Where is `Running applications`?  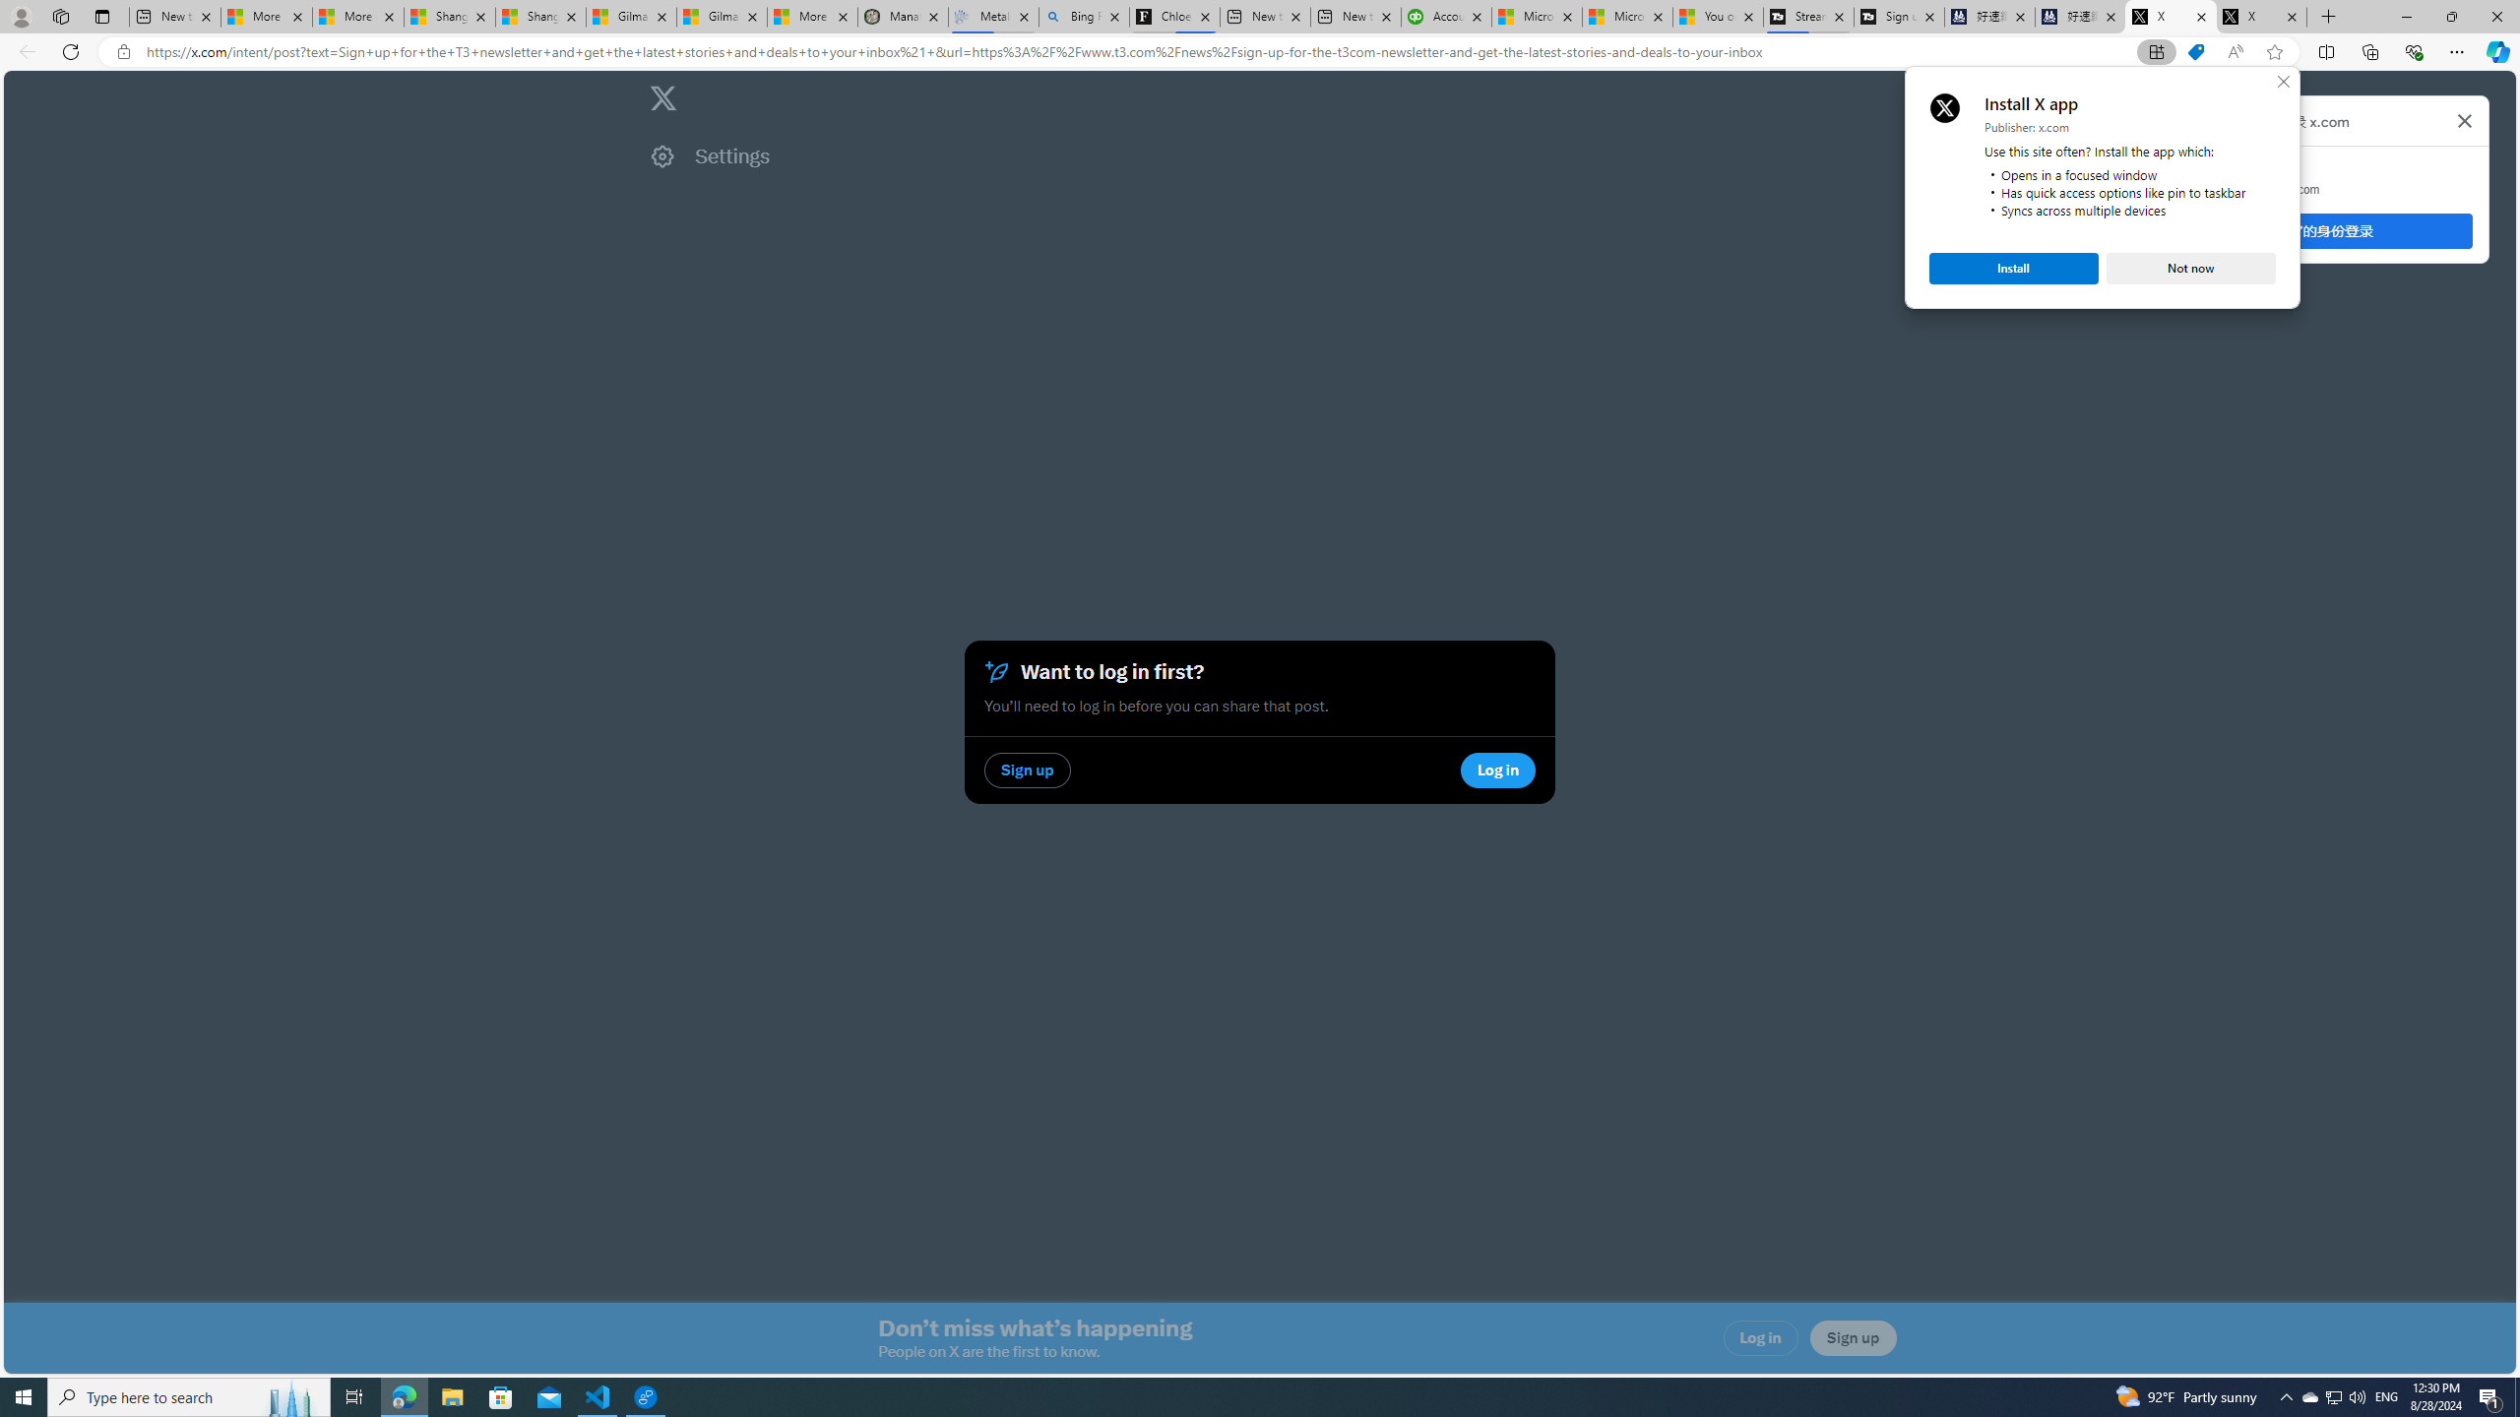 Running applications is located at coordinates (2333, 1397).